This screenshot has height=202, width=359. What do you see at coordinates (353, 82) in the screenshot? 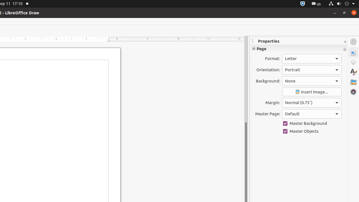
I see `Gallery` at bounding box center [353, 82].